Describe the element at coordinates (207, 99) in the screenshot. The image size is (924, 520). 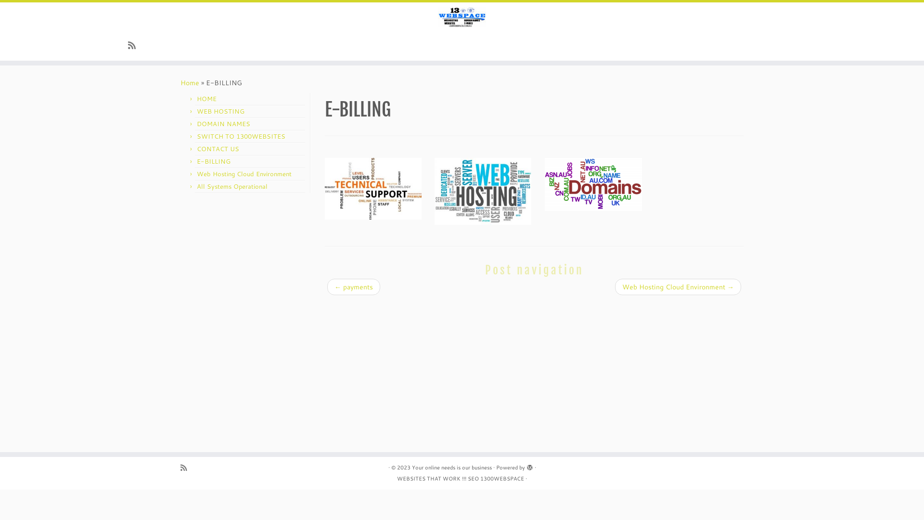
I see `HOME` at that location.